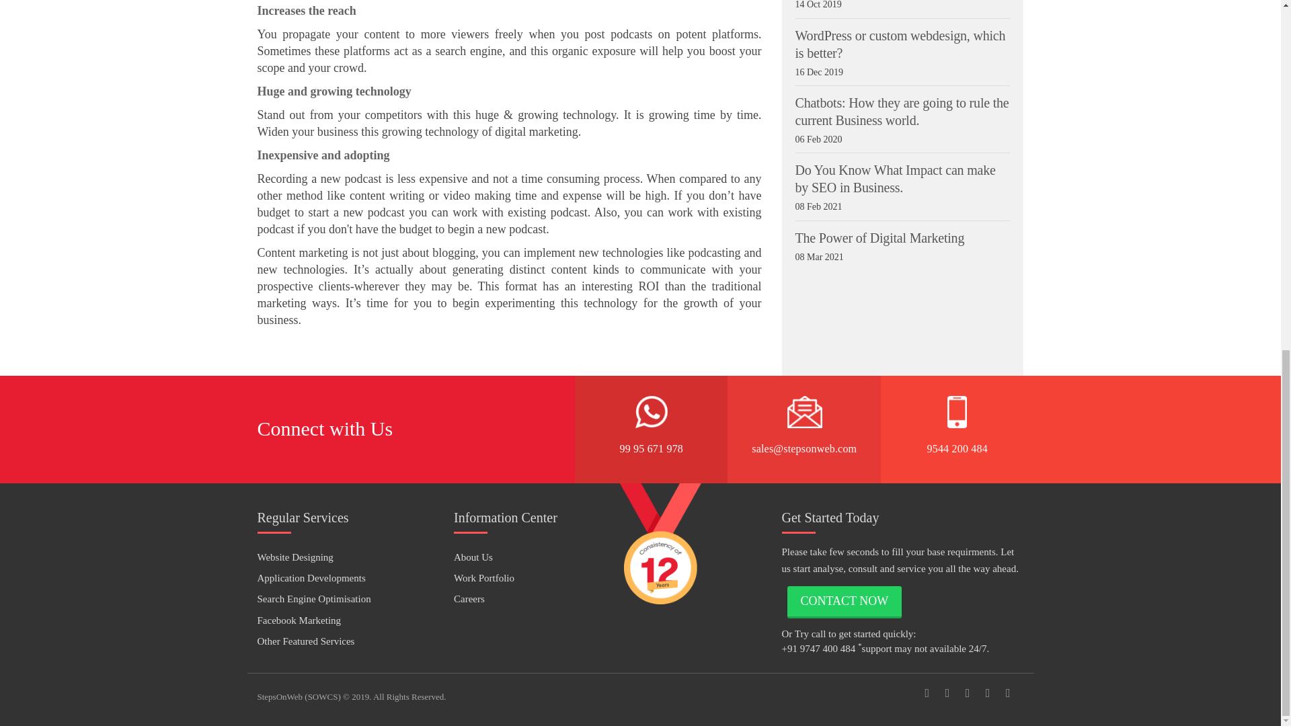  I want to click on WordPress or custom webdesign, which is better?, so click(900, 44).